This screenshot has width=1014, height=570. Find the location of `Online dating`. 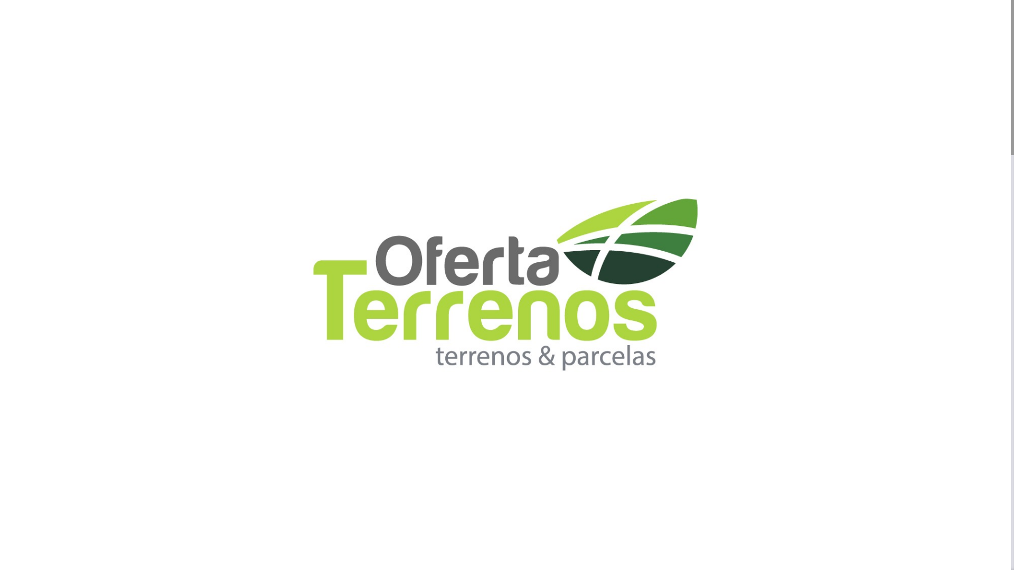

Online dating is located at coordinates (395, 177).